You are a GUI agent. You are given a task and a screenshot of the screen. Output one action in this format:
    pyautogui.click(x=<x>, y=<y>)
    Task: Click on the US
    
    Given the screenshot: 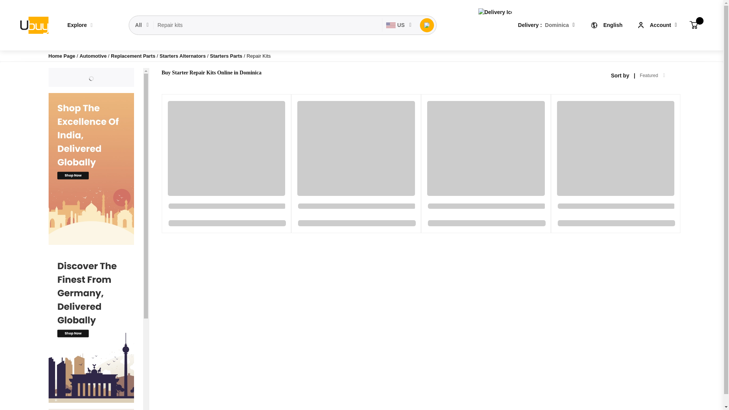 What is the action you would take?
    pyautogui.click(x=399, y=25)
    